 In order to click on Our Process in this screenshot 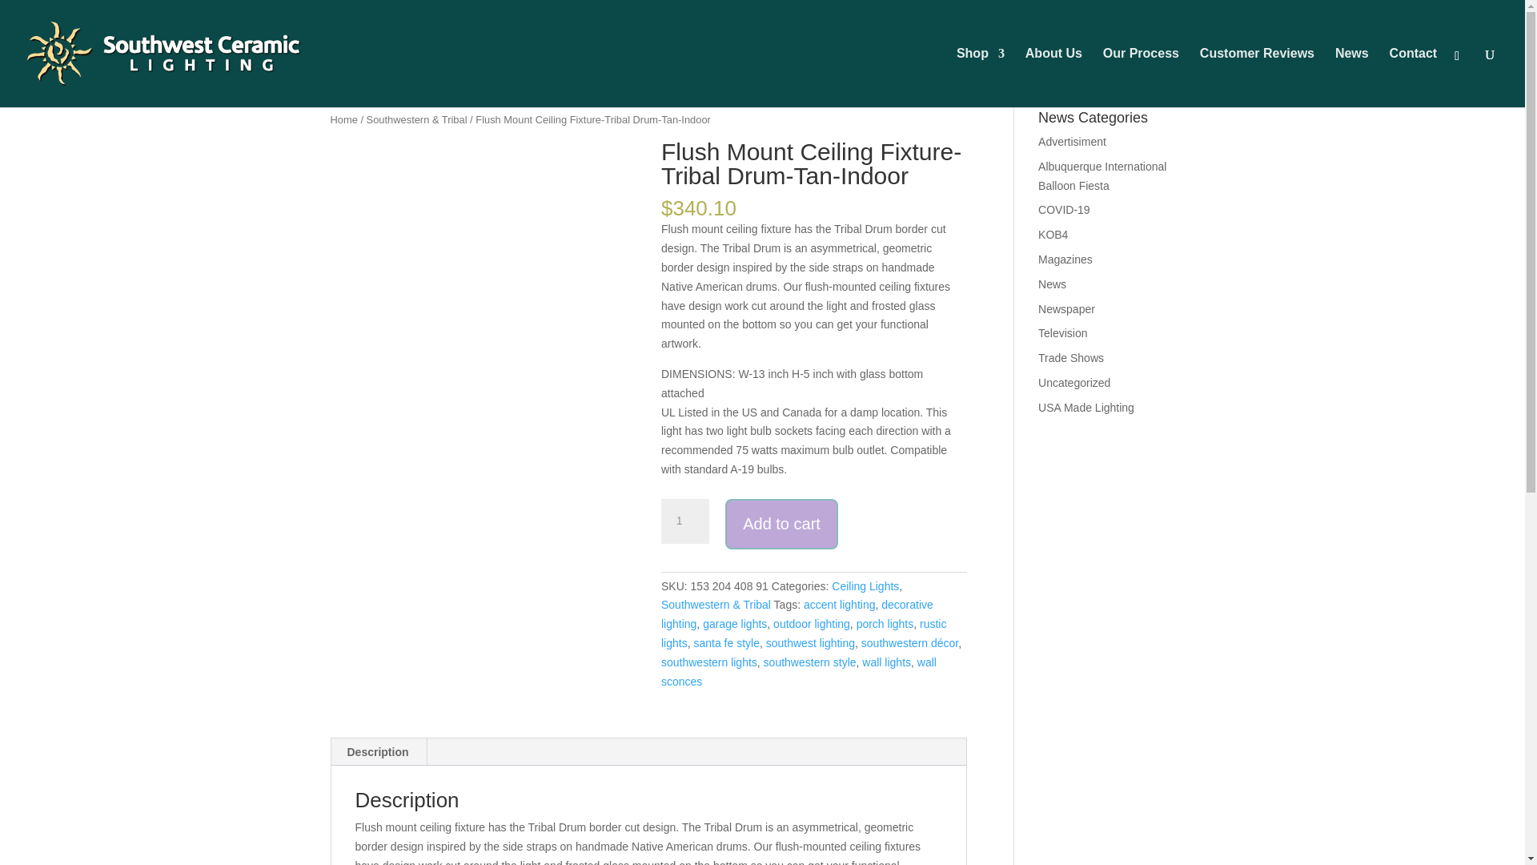, I will do `click(1141, 77)`.